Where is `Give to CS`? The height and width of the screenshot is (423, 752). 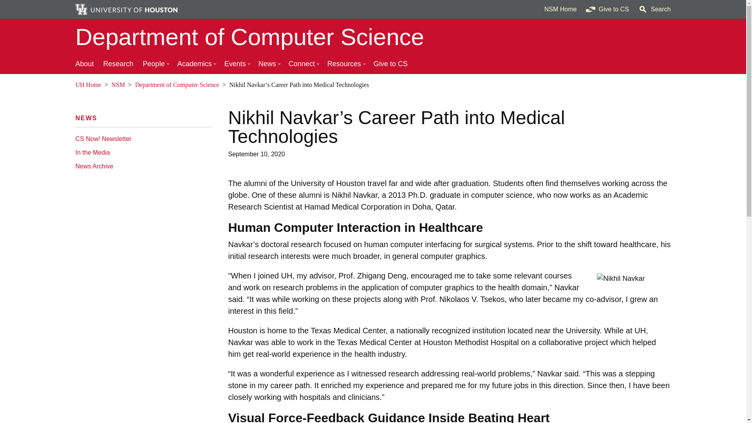
Give to CS is located at coordinates (607, 9).